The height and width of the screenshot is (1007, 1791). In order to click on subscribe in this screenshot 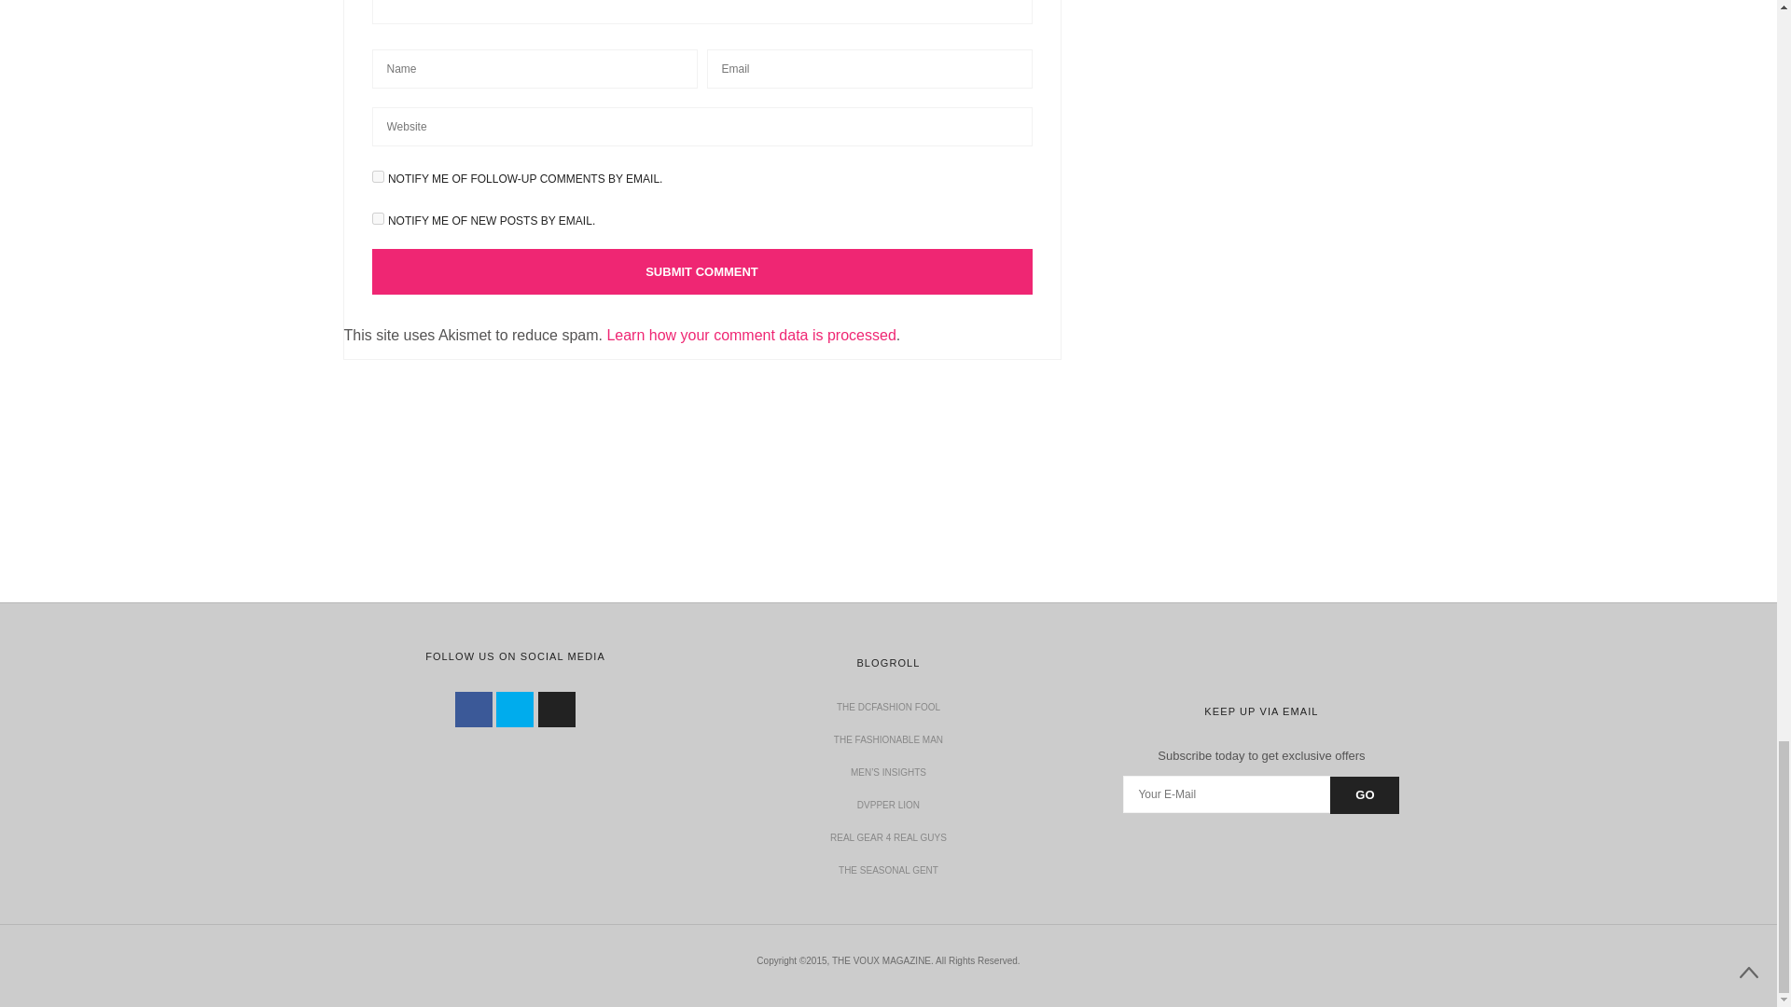, I will do `click(377, 218)`.